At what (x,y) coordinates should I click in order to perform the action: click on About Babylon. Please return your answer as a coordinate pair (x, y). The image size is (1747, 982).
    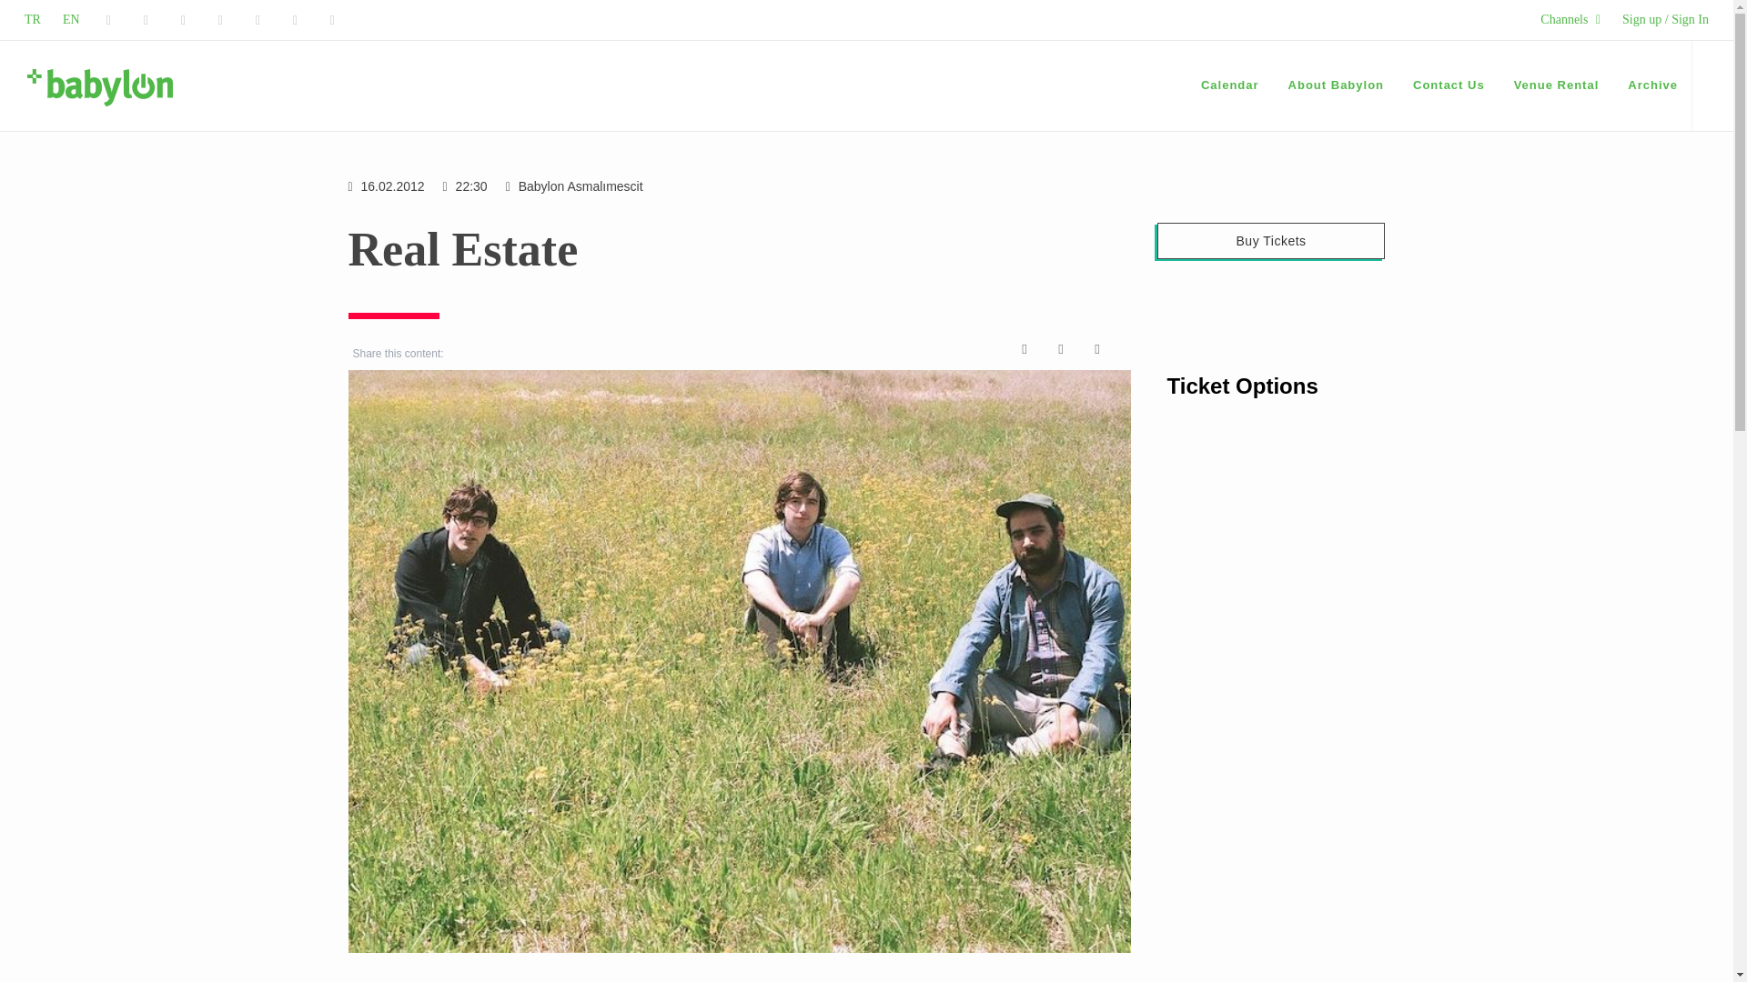
    Looking at the image, I should click on (1336, 85).